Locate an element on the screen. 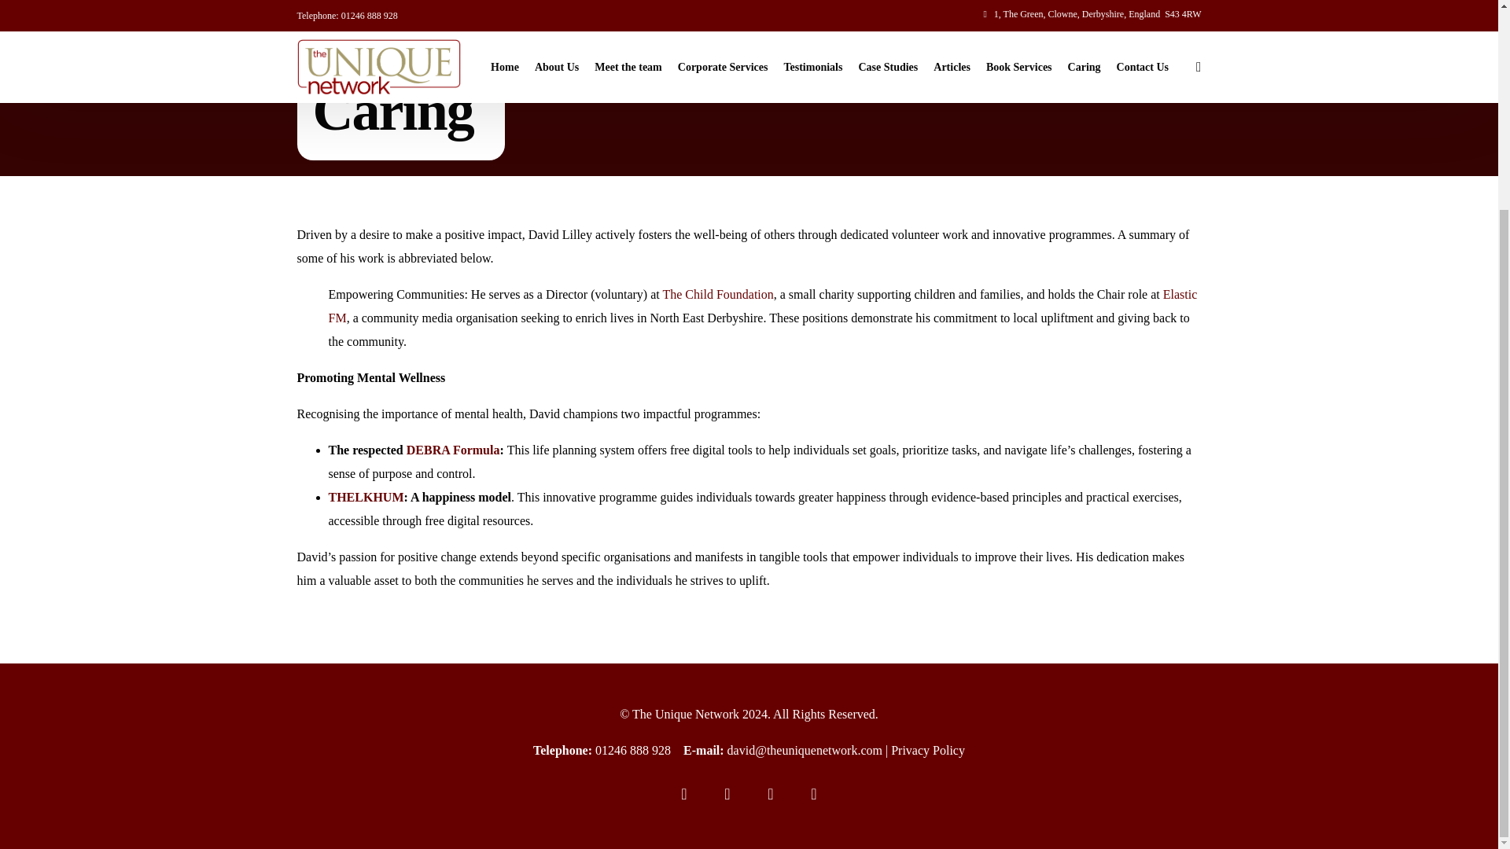 This screenshot has height=849, width=1510. DEBRA Formula is located at coordinates (453, 450).